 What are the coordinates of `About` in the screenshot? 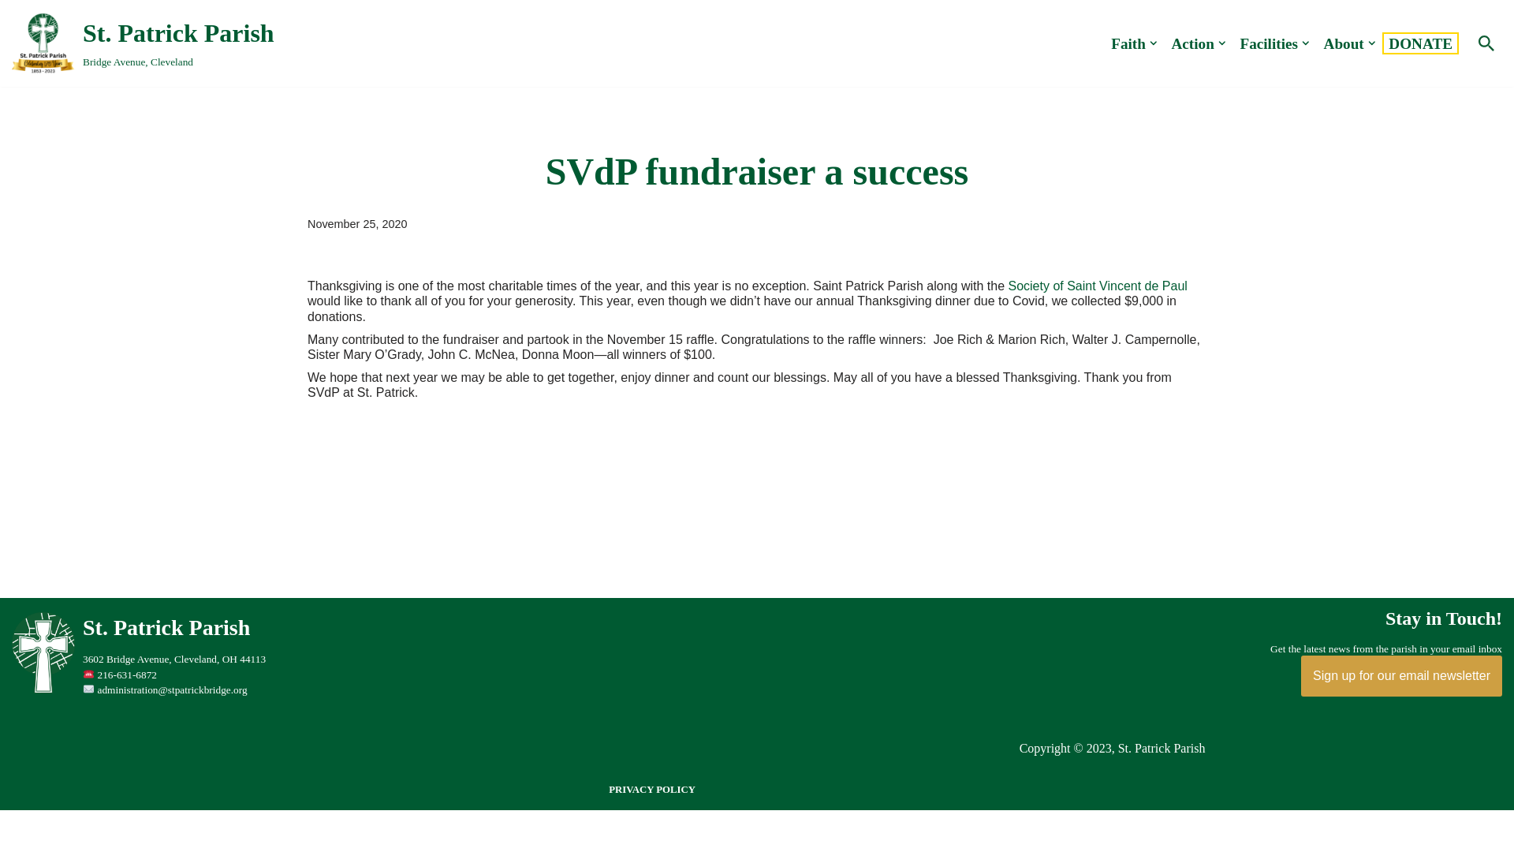 It's located at (1344, 43).